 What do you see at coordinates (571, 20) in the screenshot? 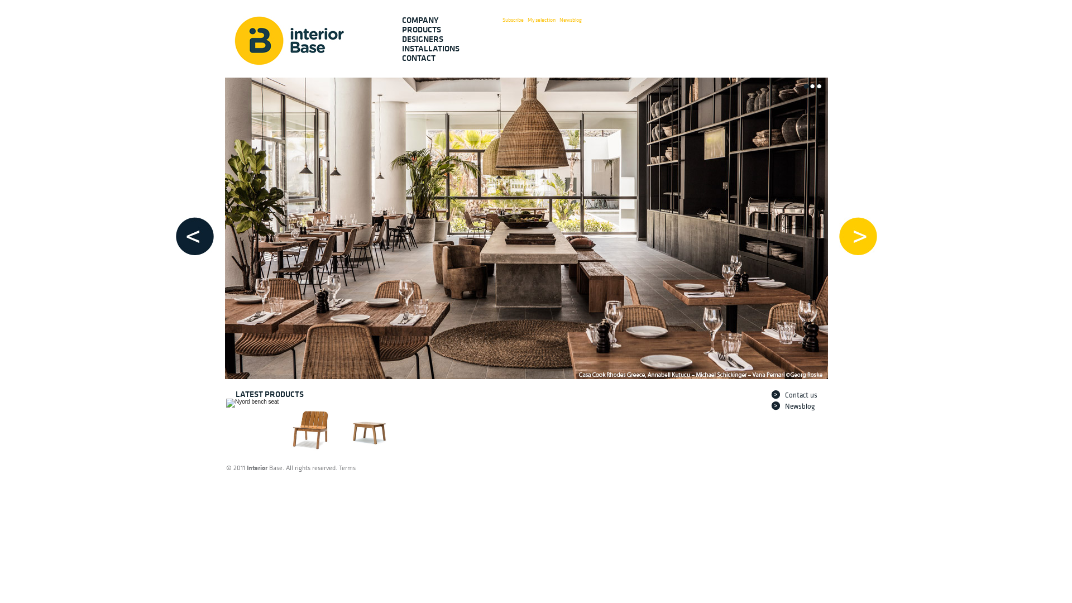
I see `Newsblog` at bounding box center [571, 20].